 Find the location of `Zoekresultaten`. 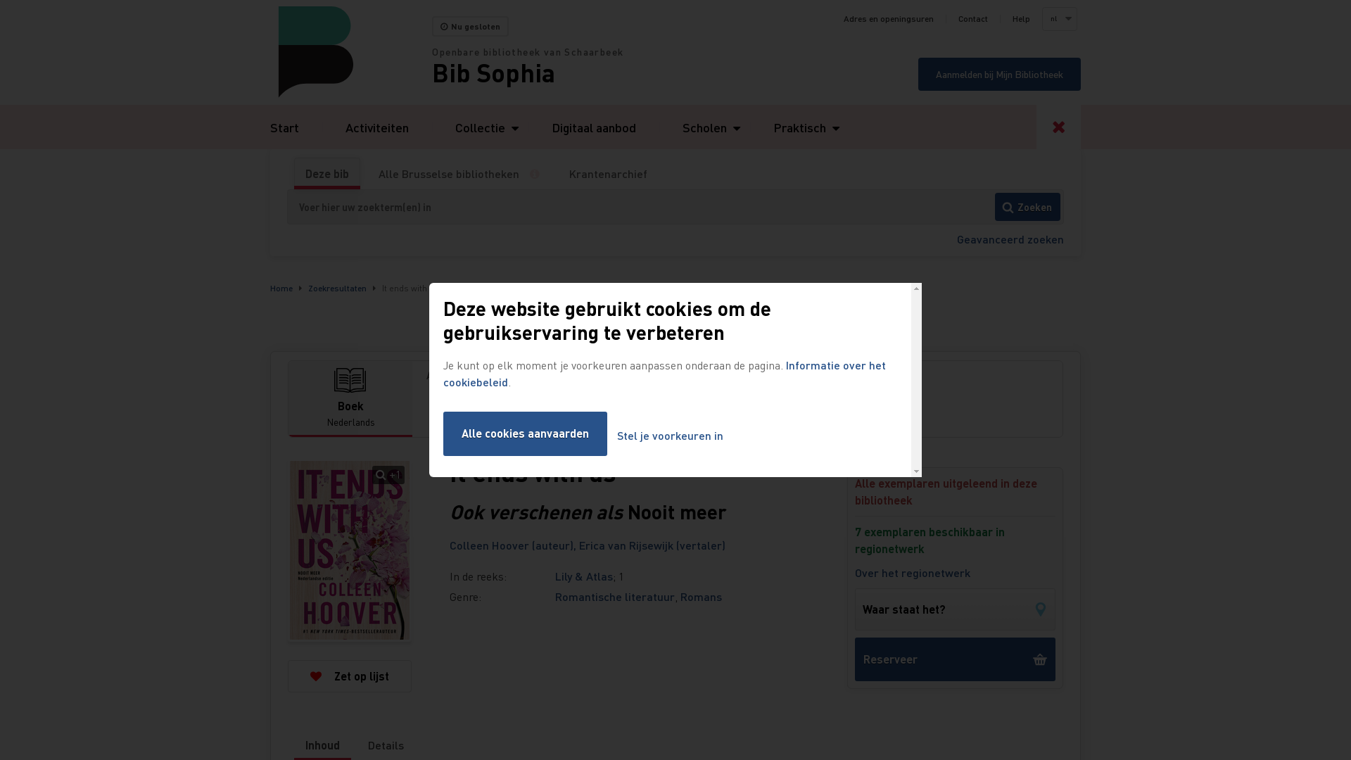

Zoekresultaten is located at coordinates (338, 289).